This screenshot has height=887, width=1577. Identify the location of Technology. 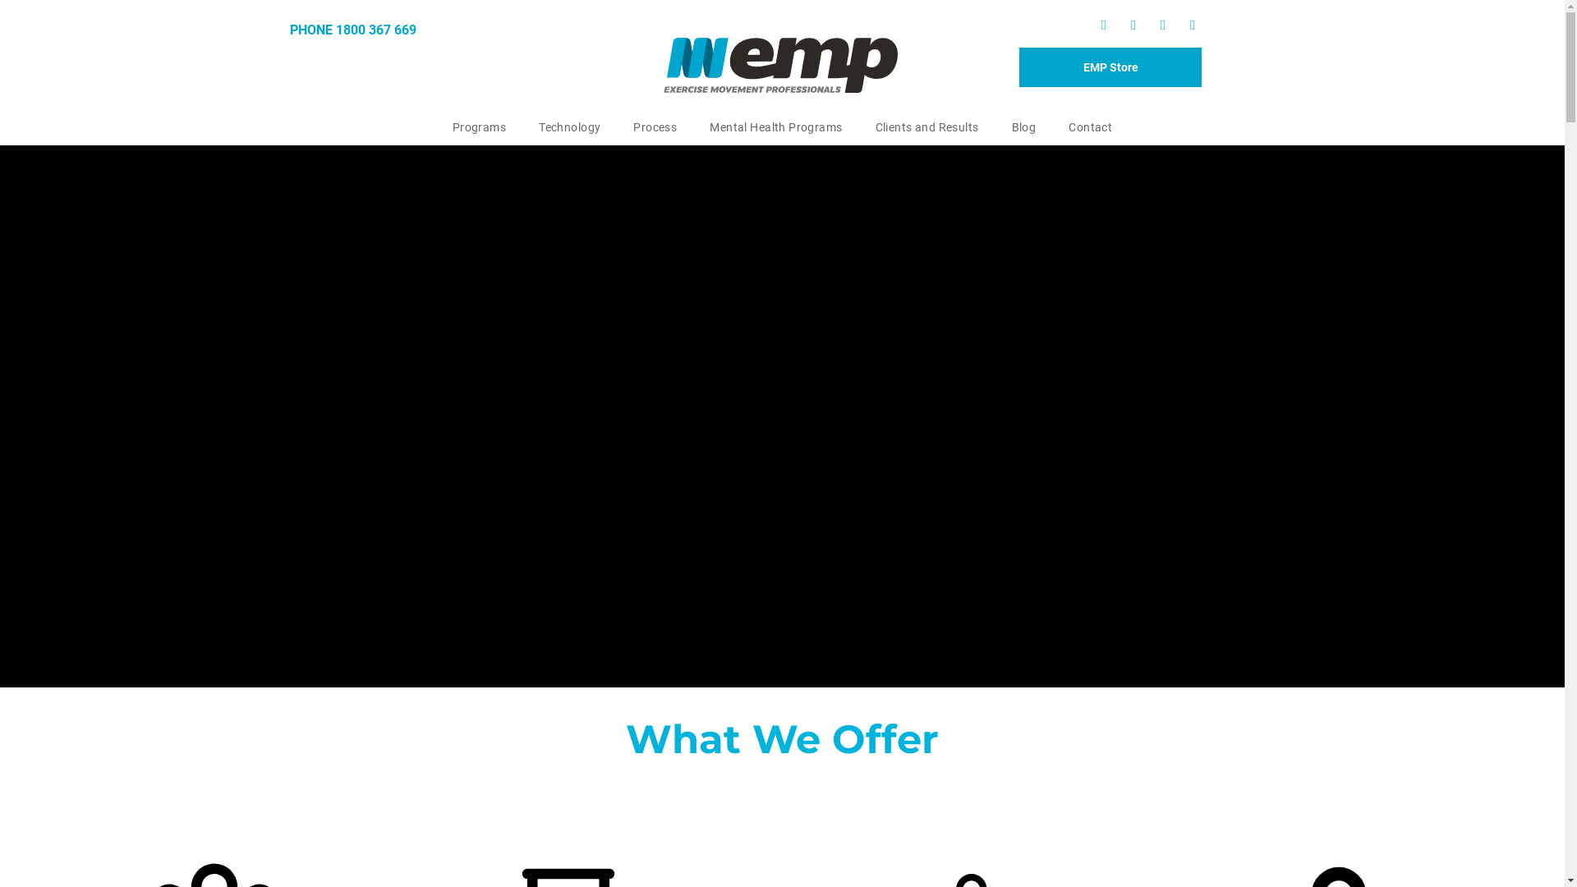
(570, 128).